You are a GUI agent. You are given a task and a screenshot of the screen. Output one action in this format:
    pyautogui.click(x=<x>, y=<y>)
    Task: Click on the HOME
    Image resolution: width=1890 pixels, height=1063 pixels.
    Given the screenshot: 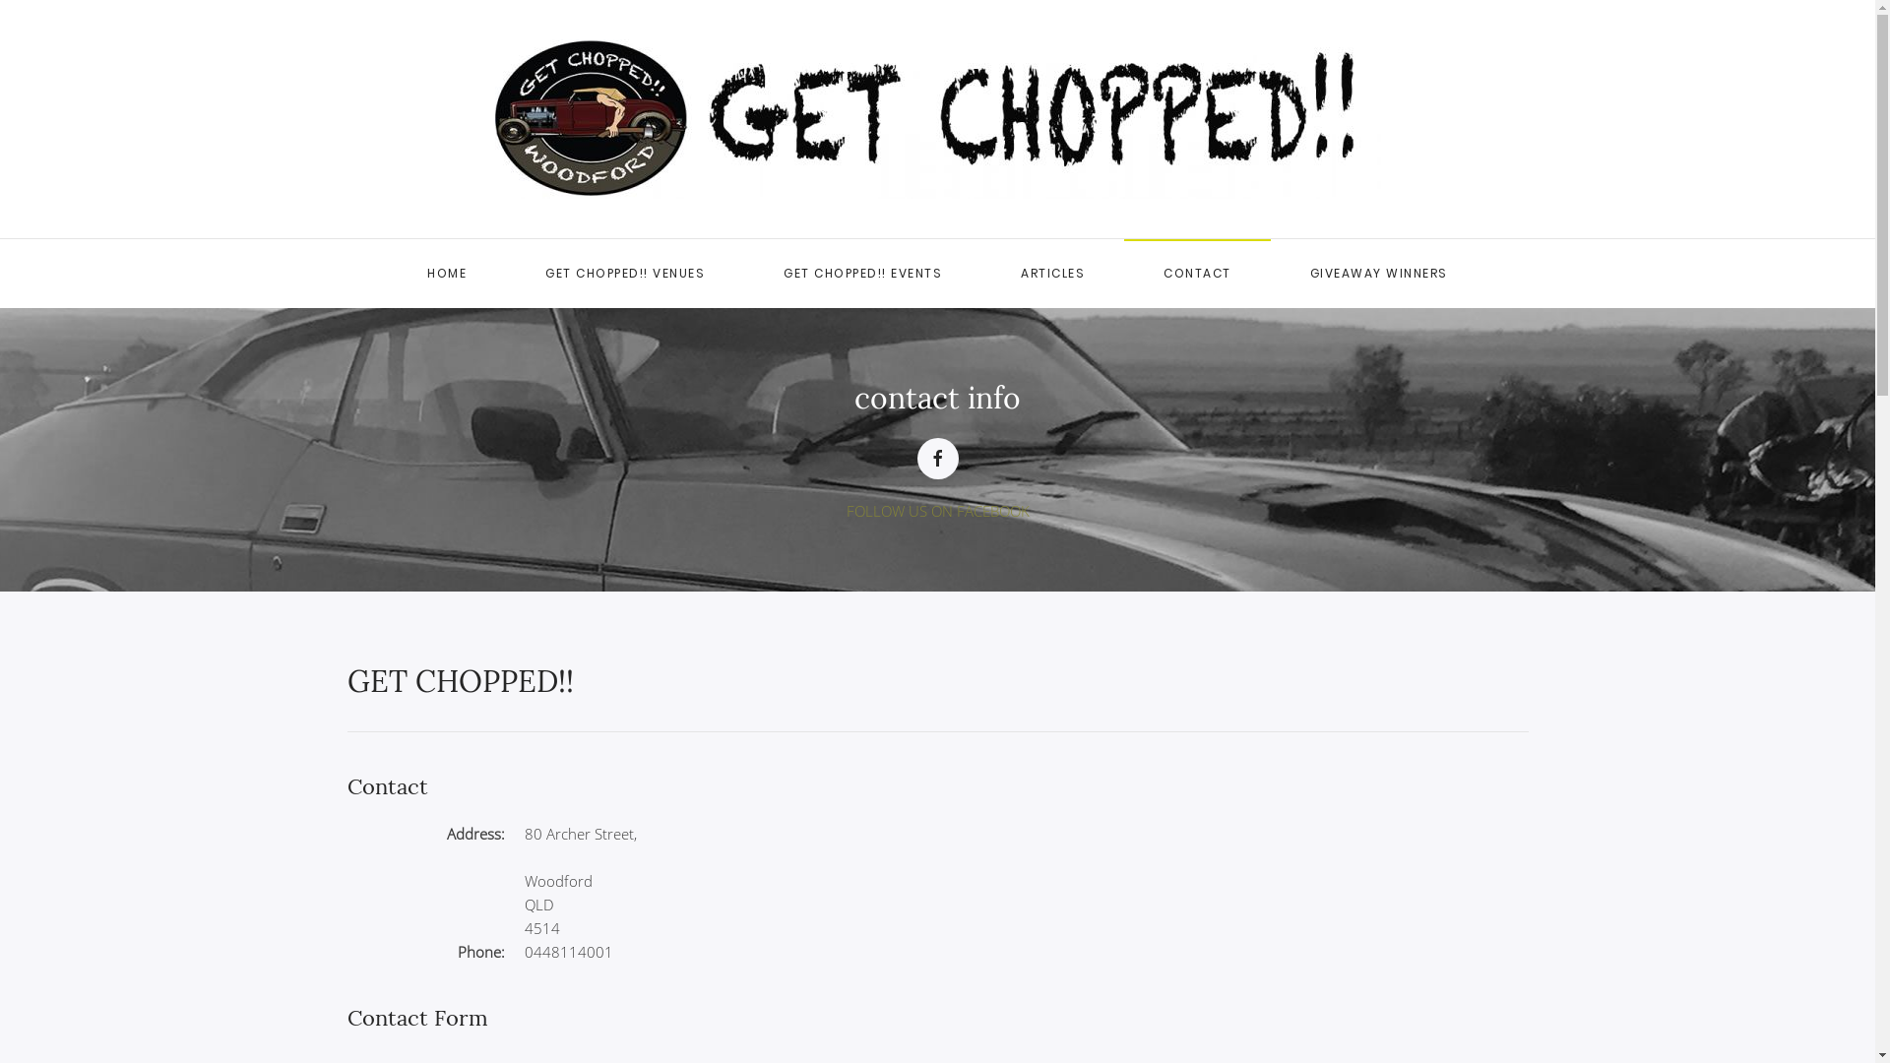 What is the action you would take?
    pyautogui.click(x=447, y=274)
    